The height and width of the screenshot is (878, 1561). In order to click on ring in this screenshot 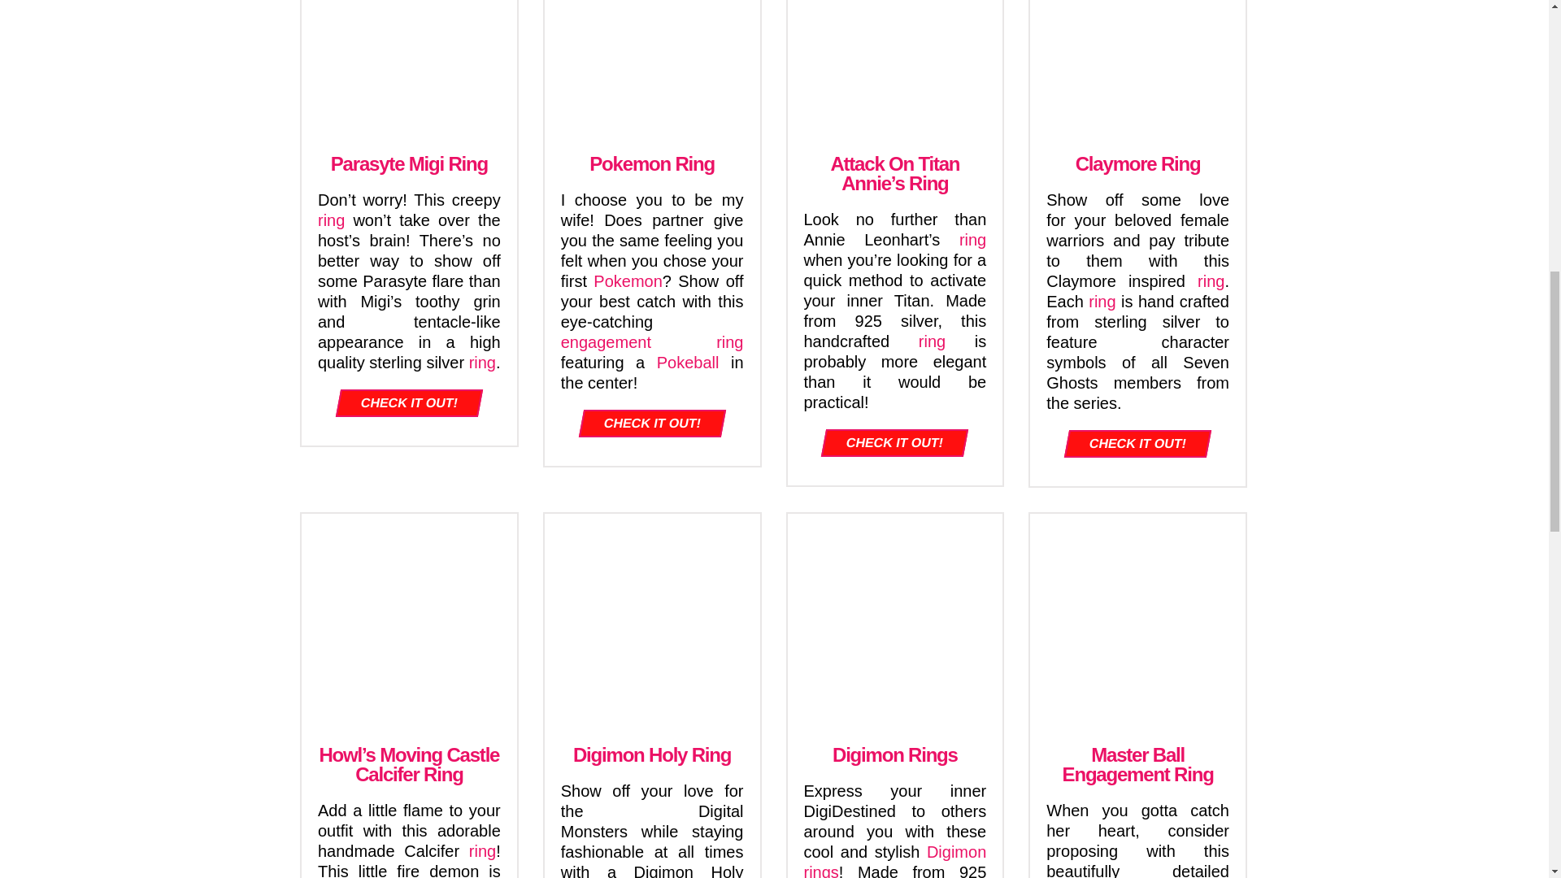, I will do `click(332, 219)`.